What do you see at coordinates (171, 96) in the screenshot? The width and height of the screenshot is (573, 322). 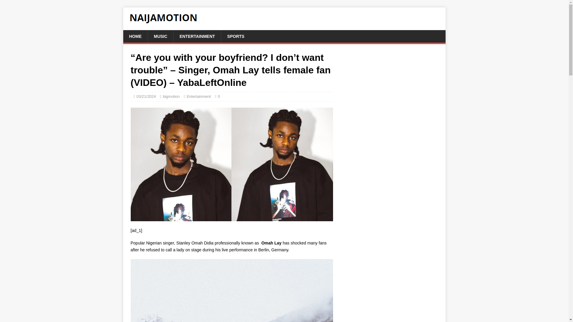 I see `bigmotion` at bounding box center [171, 96].